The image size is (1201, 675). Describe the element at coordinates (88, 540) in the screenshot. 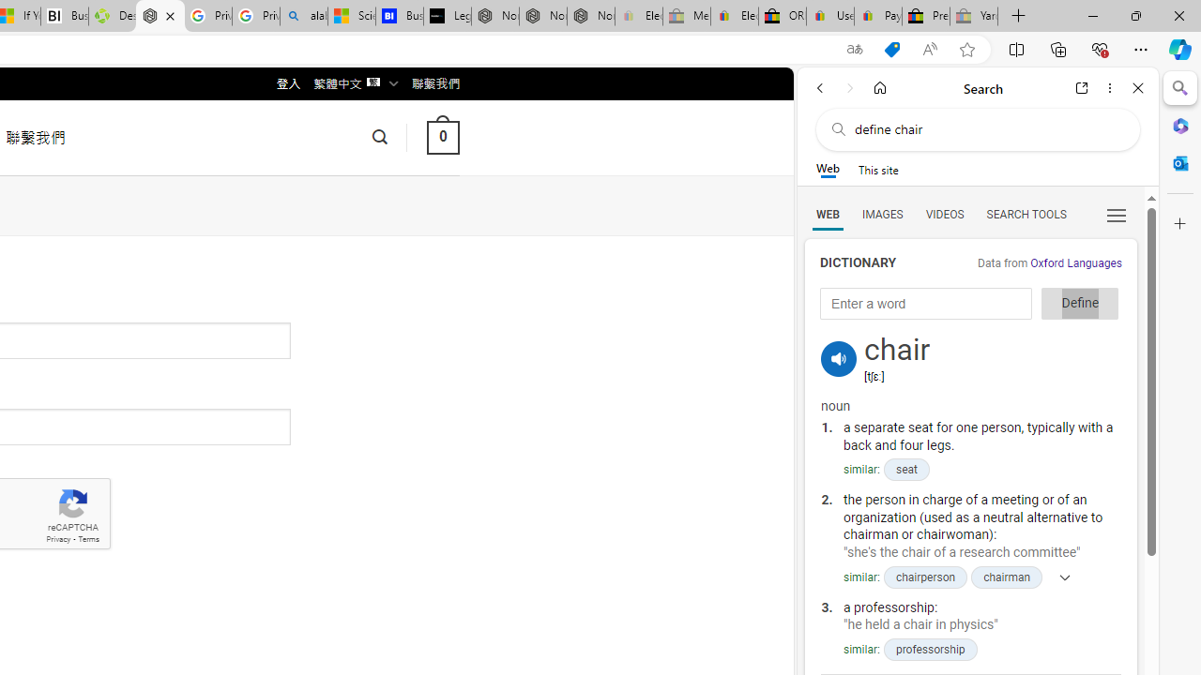

I see `Terms` at that location.